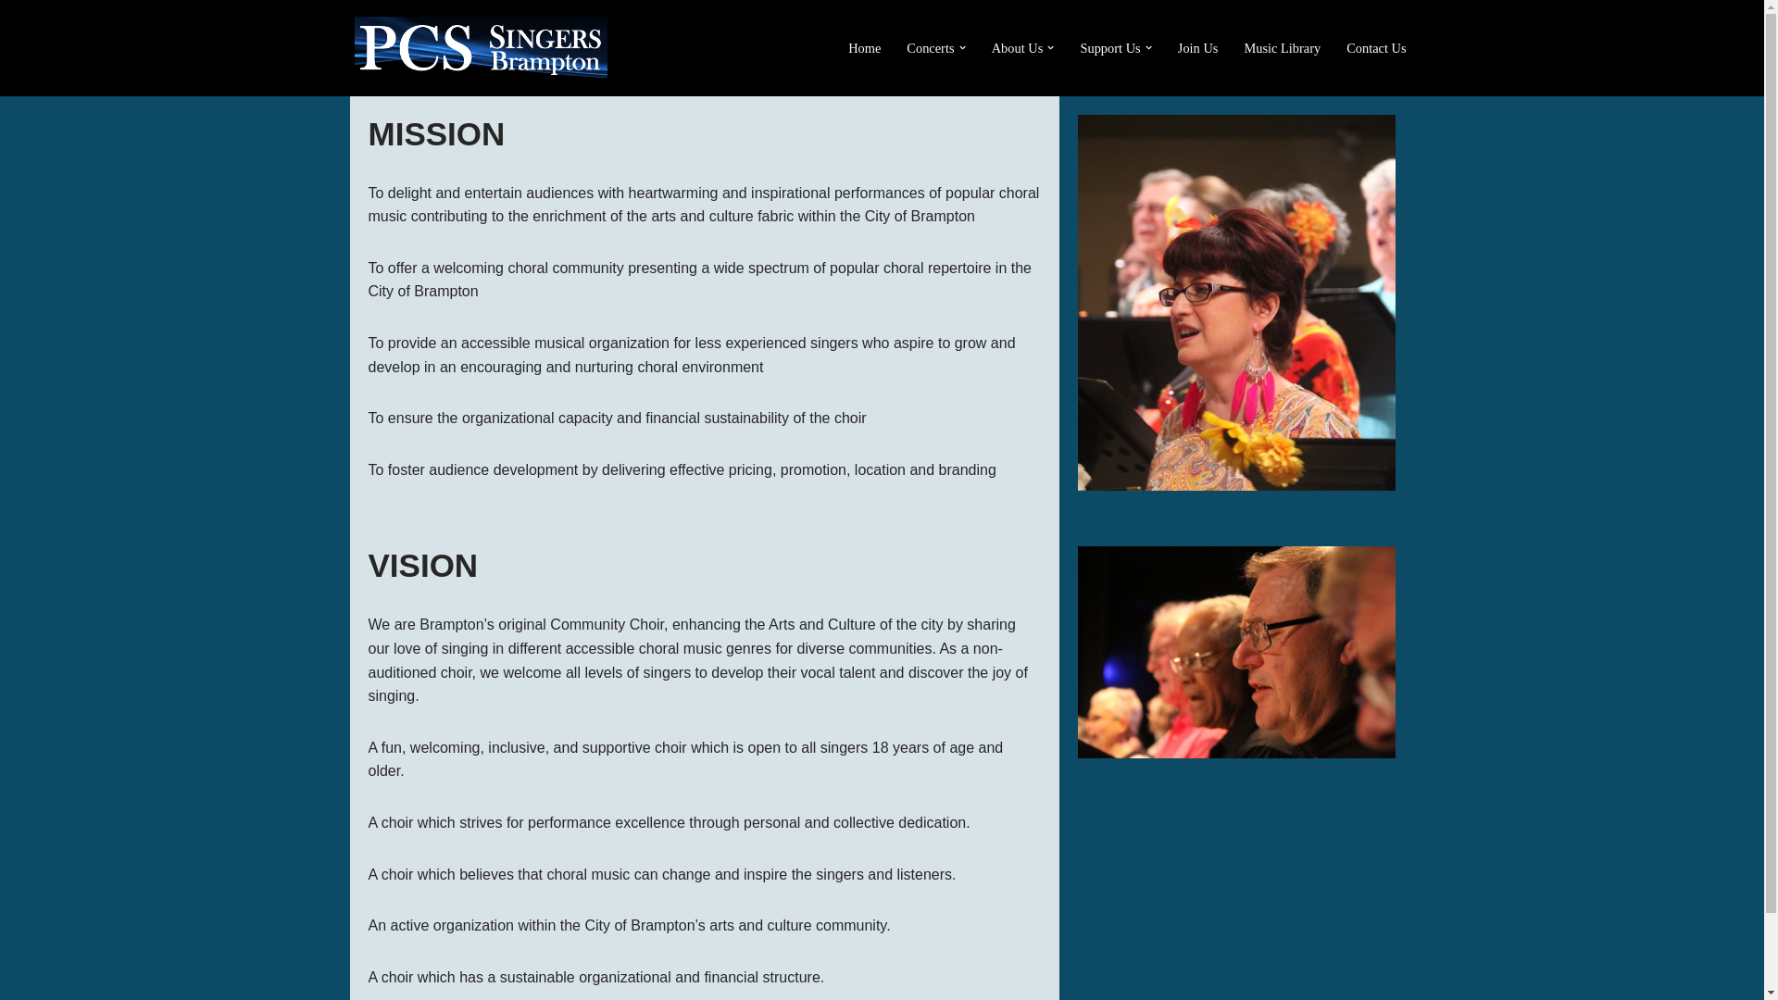  Describe the element at coordinates (1282, 46) in the screenshot. I see `Music Library` at that location.